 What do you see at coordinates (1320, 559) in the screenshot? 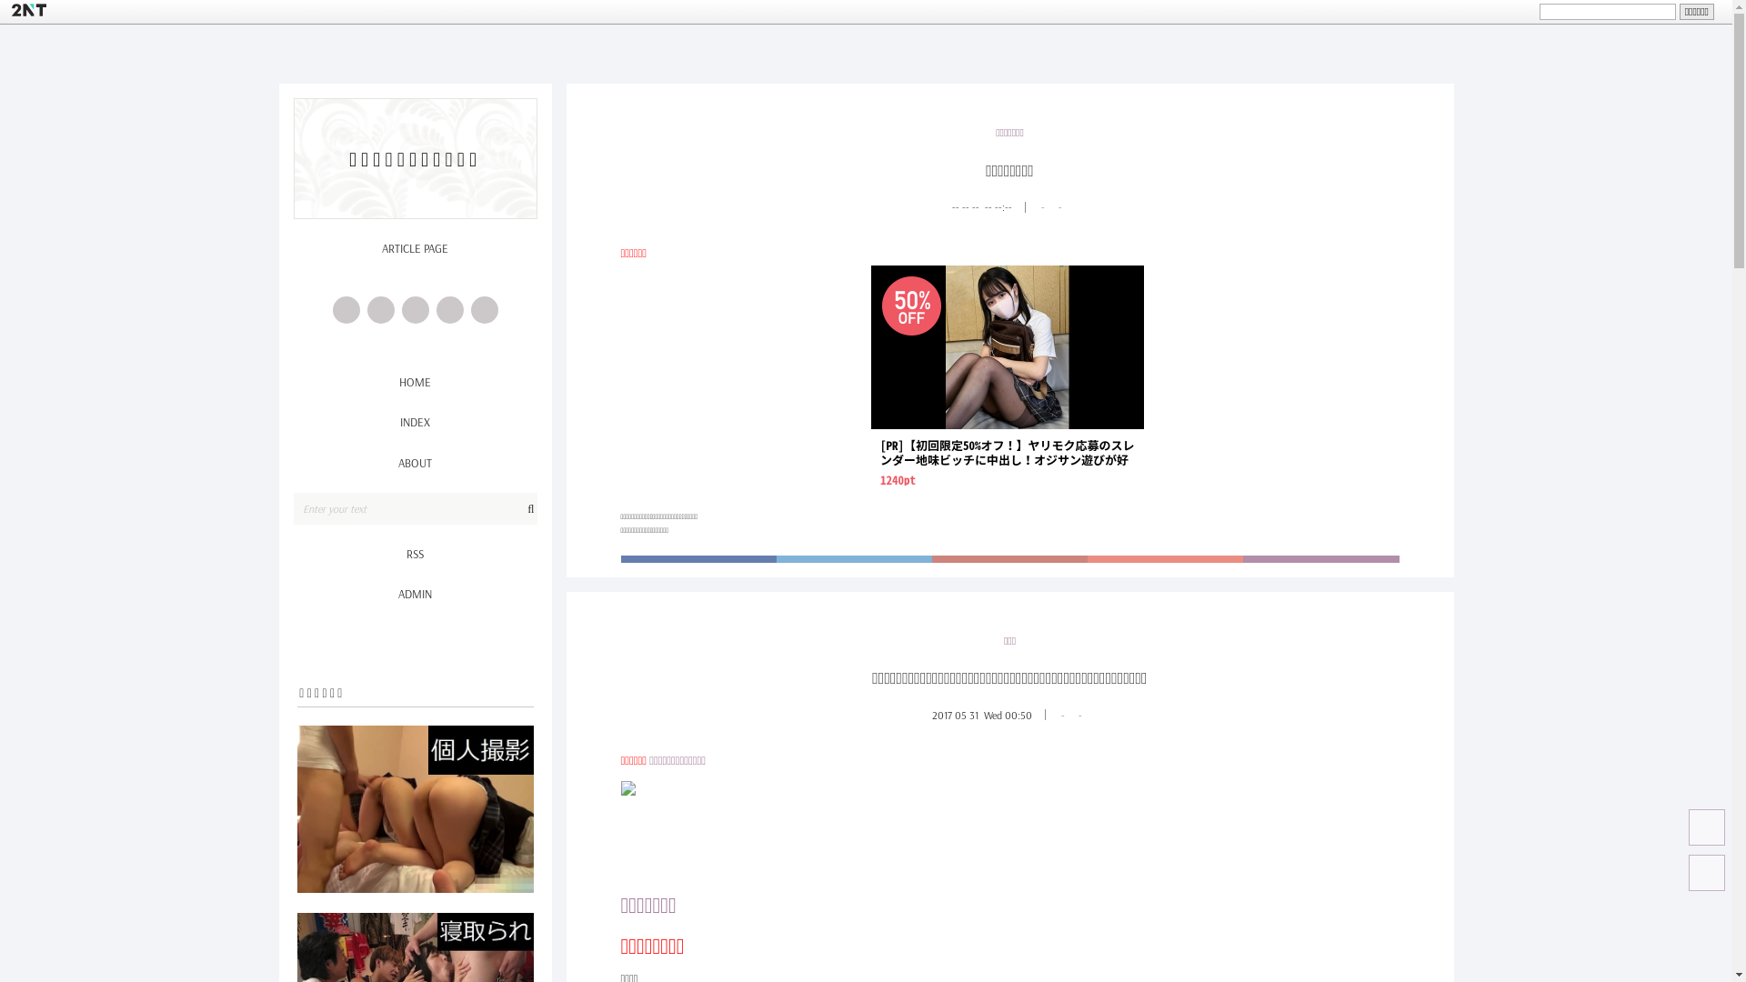
I see `Only for admin` at bounding box center [1320, 559].